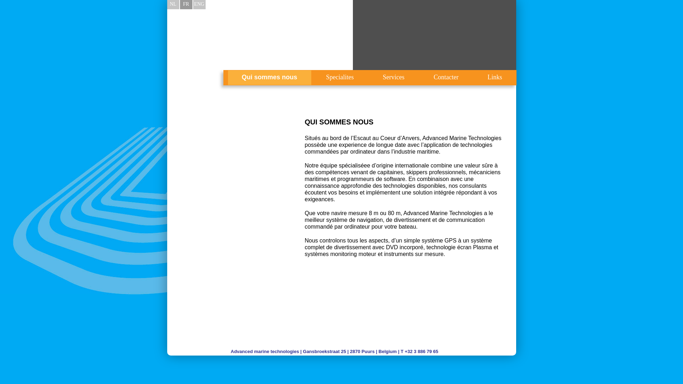  What do you see at coordinates (446, 78) in the screenshot?
I see `Contacter` at bounding box center [446, 78].